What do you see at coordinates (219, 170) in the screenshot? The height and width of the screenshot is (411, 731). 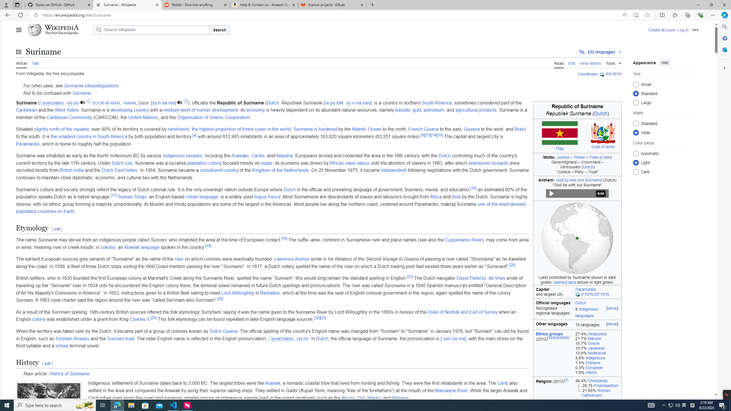 I see `constituent country` at bounding box center [219, 170].